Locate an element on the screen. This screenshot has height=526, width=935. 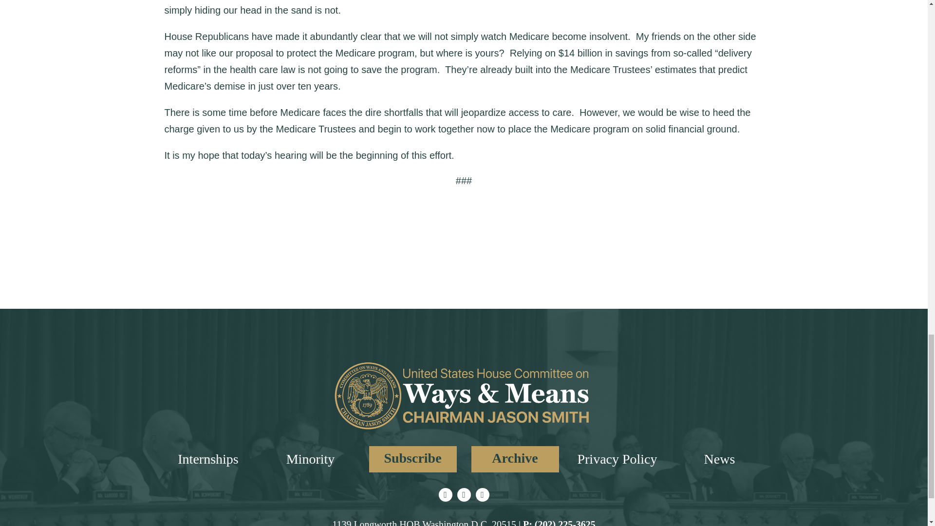
Internships is located at coordinates (207, 459).